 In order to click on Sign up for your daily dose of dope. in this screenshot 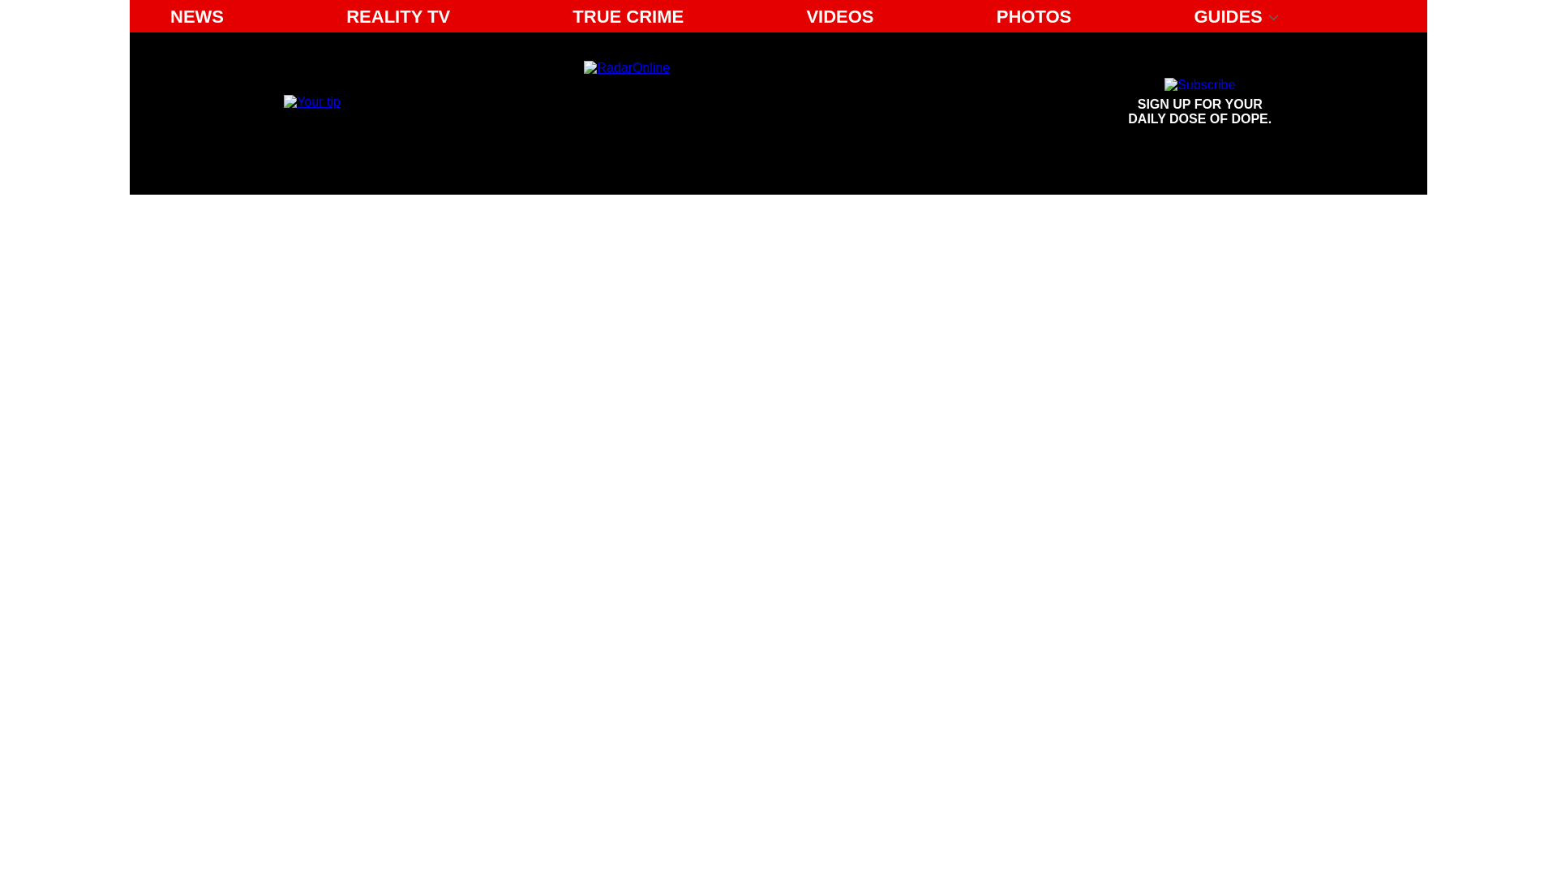, I will do `click(1200, 102)`.